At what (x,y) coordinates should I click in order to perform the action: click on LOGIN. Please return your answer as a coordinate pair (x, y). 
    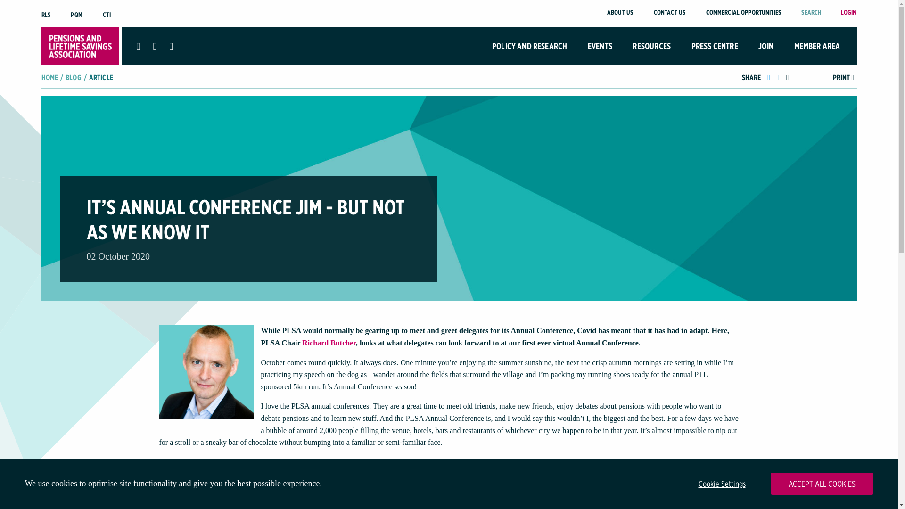
    Looking at the image, I should click on (848, 12).